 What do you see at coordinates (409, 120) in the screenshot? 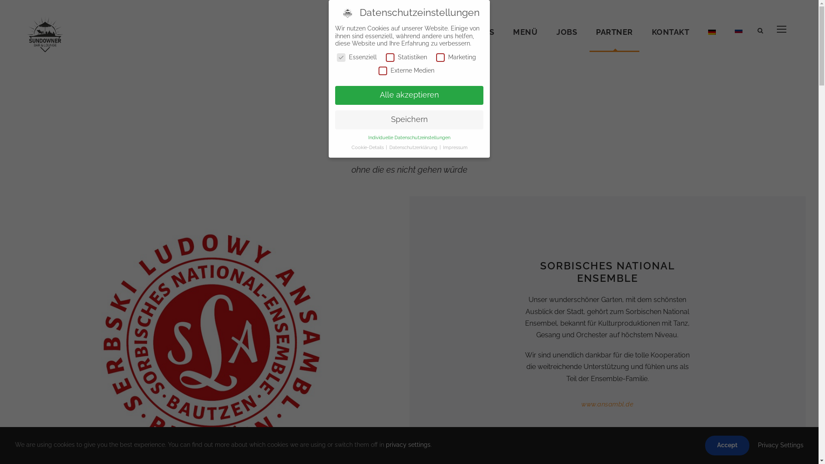
I see `Speichern` at bounding box center [409, 120].